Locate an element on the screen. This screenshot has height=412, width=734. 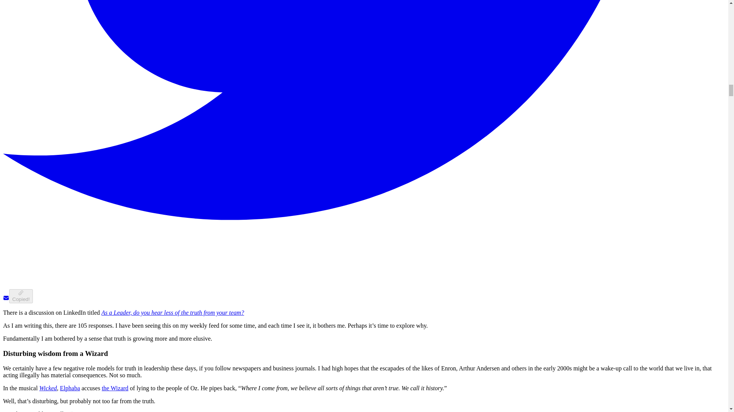
Copied! is located at coordinates (21, 296).